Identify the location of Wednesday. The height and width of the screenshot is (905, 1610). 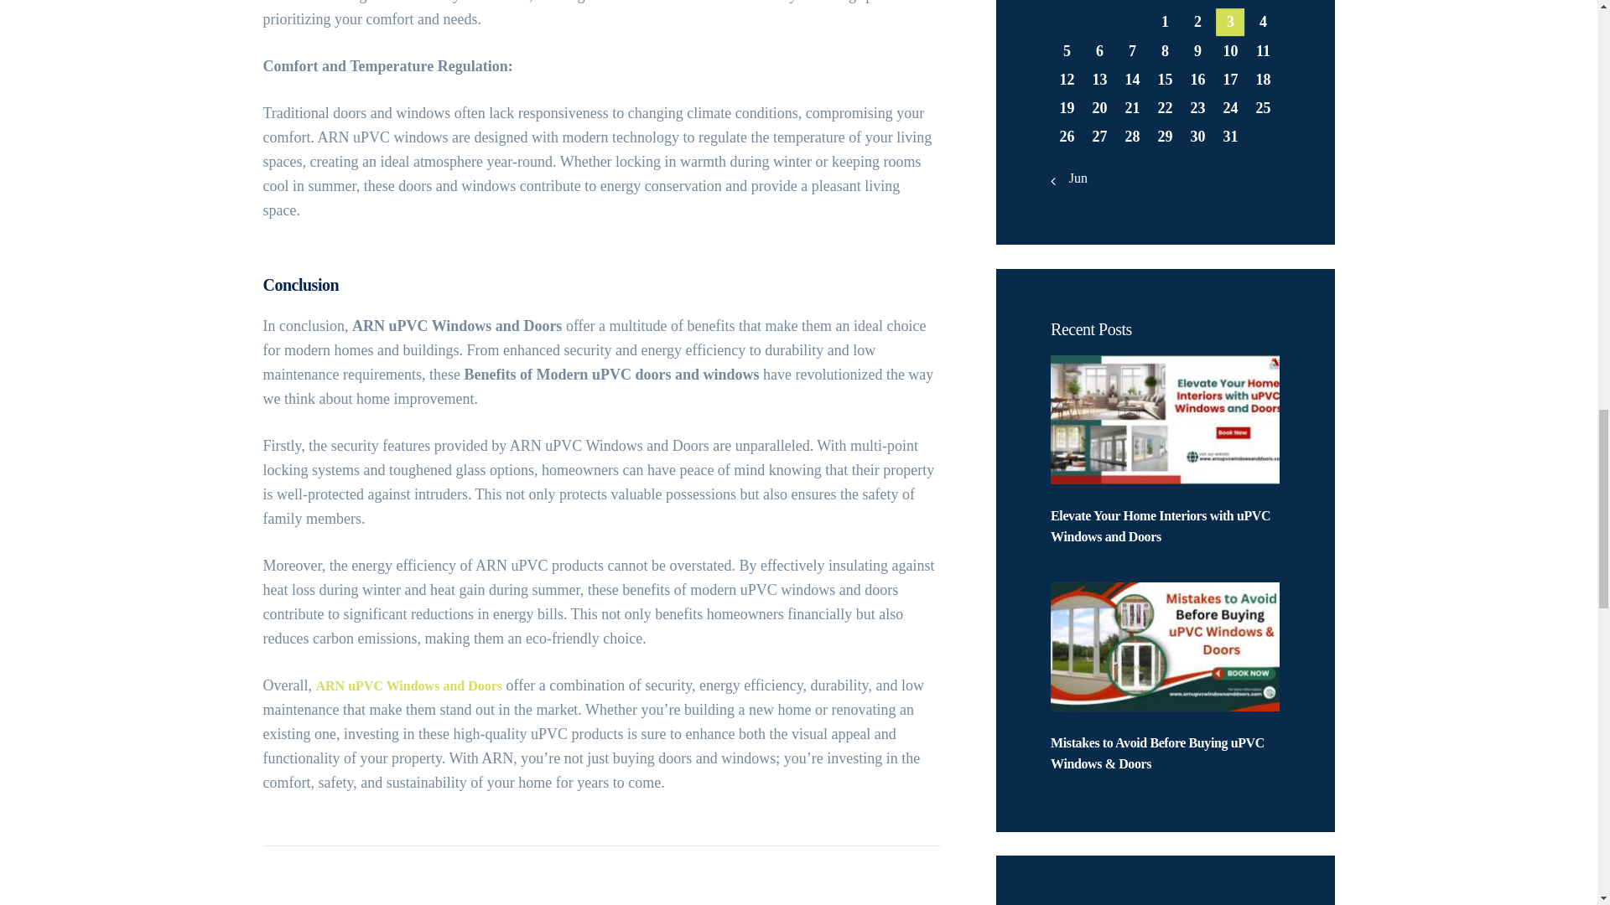
(1132, 3).